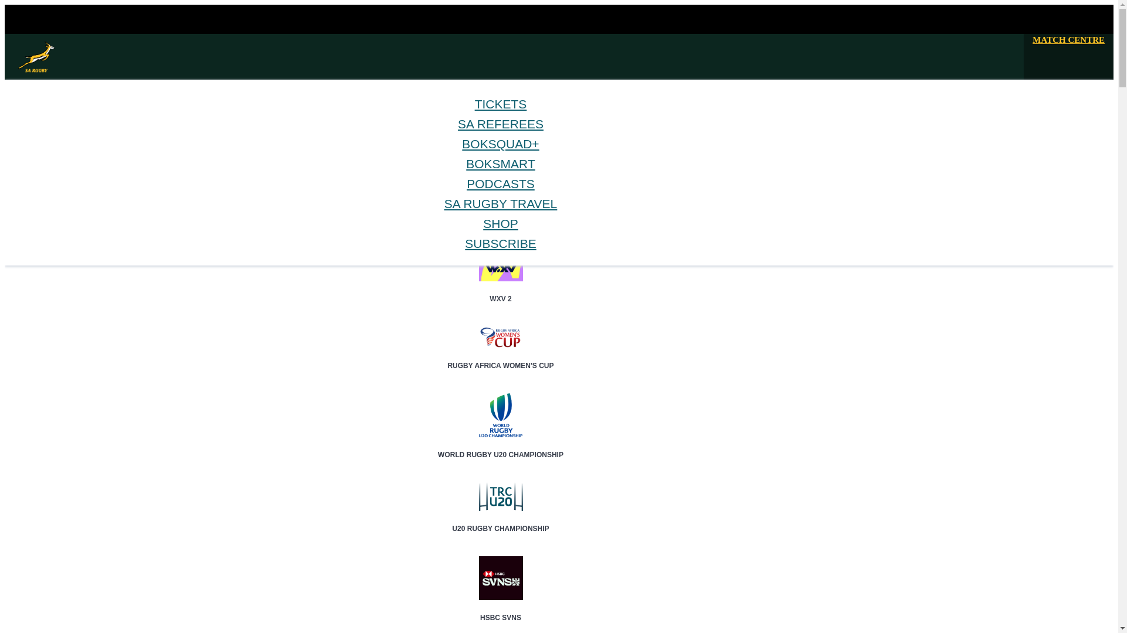 The image size is (1127, 633). What do you see at coordinates (501, 288) in the screenshot?
I see `WXV 2` at bounding box center [501, 288].